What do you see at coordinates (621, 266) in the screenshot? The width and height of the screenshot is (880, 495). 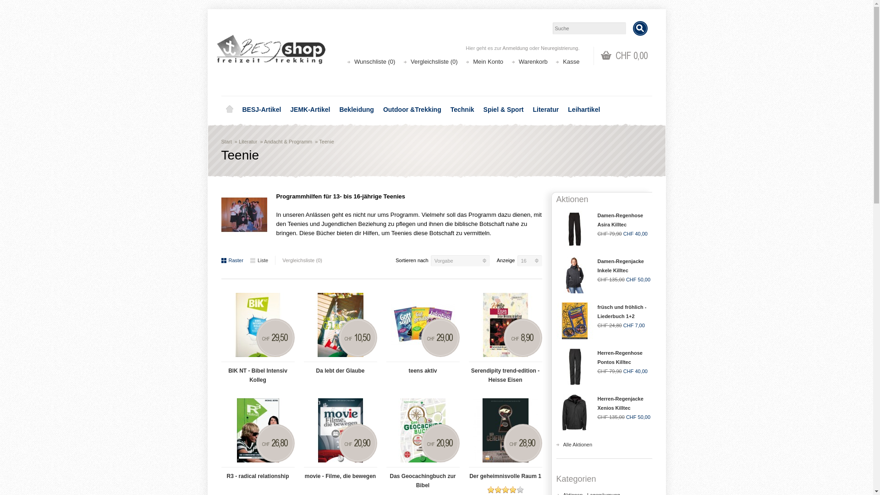 I see `Damen-Regenjacke Inkele Killtec` at bounding box center [621, 266].